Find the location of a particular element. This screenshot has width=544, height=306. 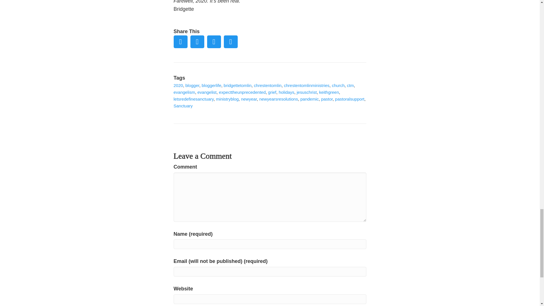

evangelist is located at coordinates (207, 92).